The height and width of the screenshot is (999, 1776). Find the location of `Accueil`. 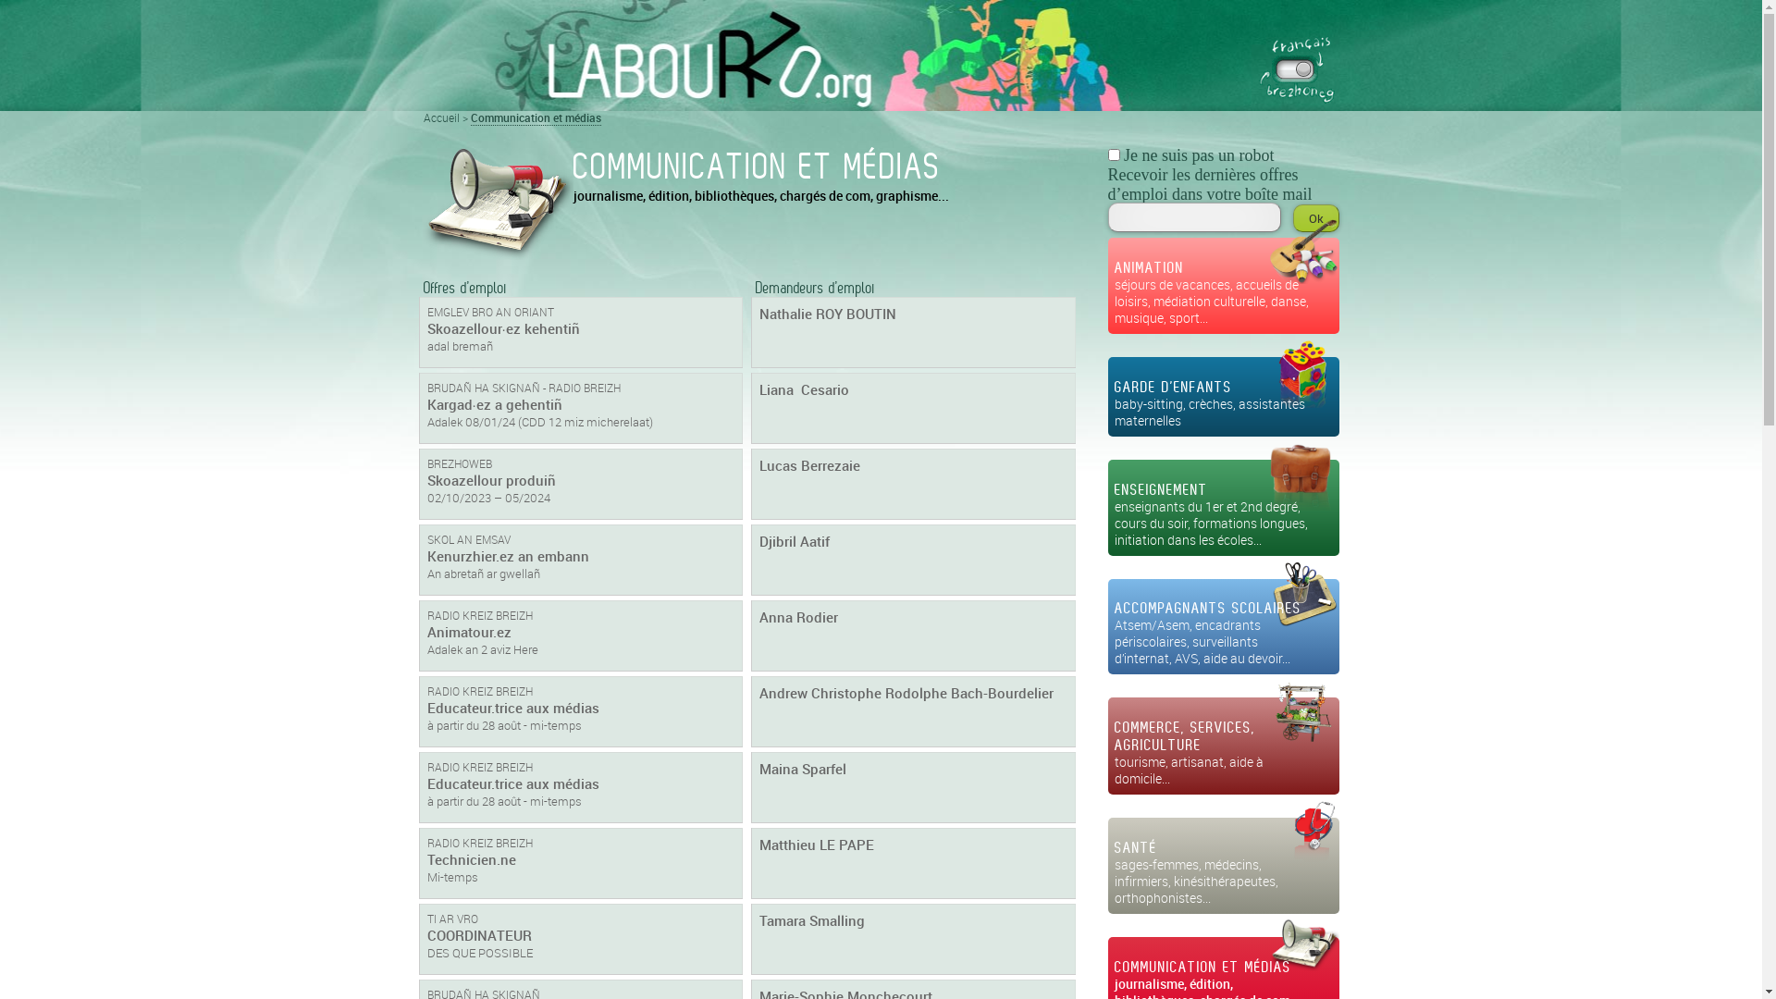

Accueil is located at coordinates (881, 55).